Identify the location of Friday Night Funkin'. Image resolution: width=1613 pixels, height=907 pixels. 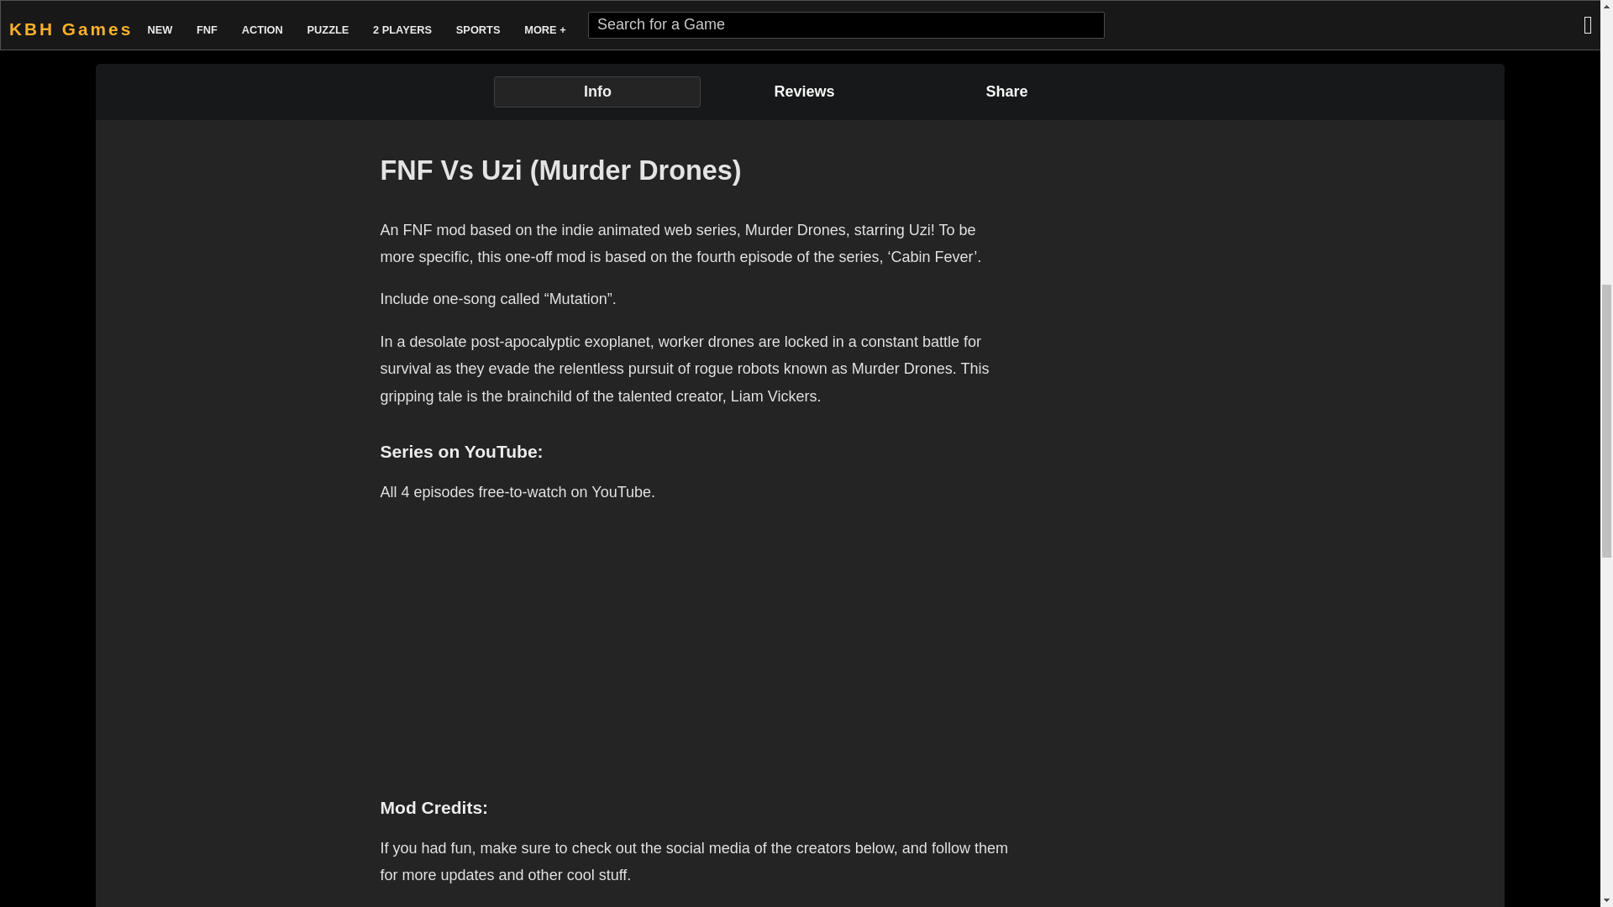
(213, 12).